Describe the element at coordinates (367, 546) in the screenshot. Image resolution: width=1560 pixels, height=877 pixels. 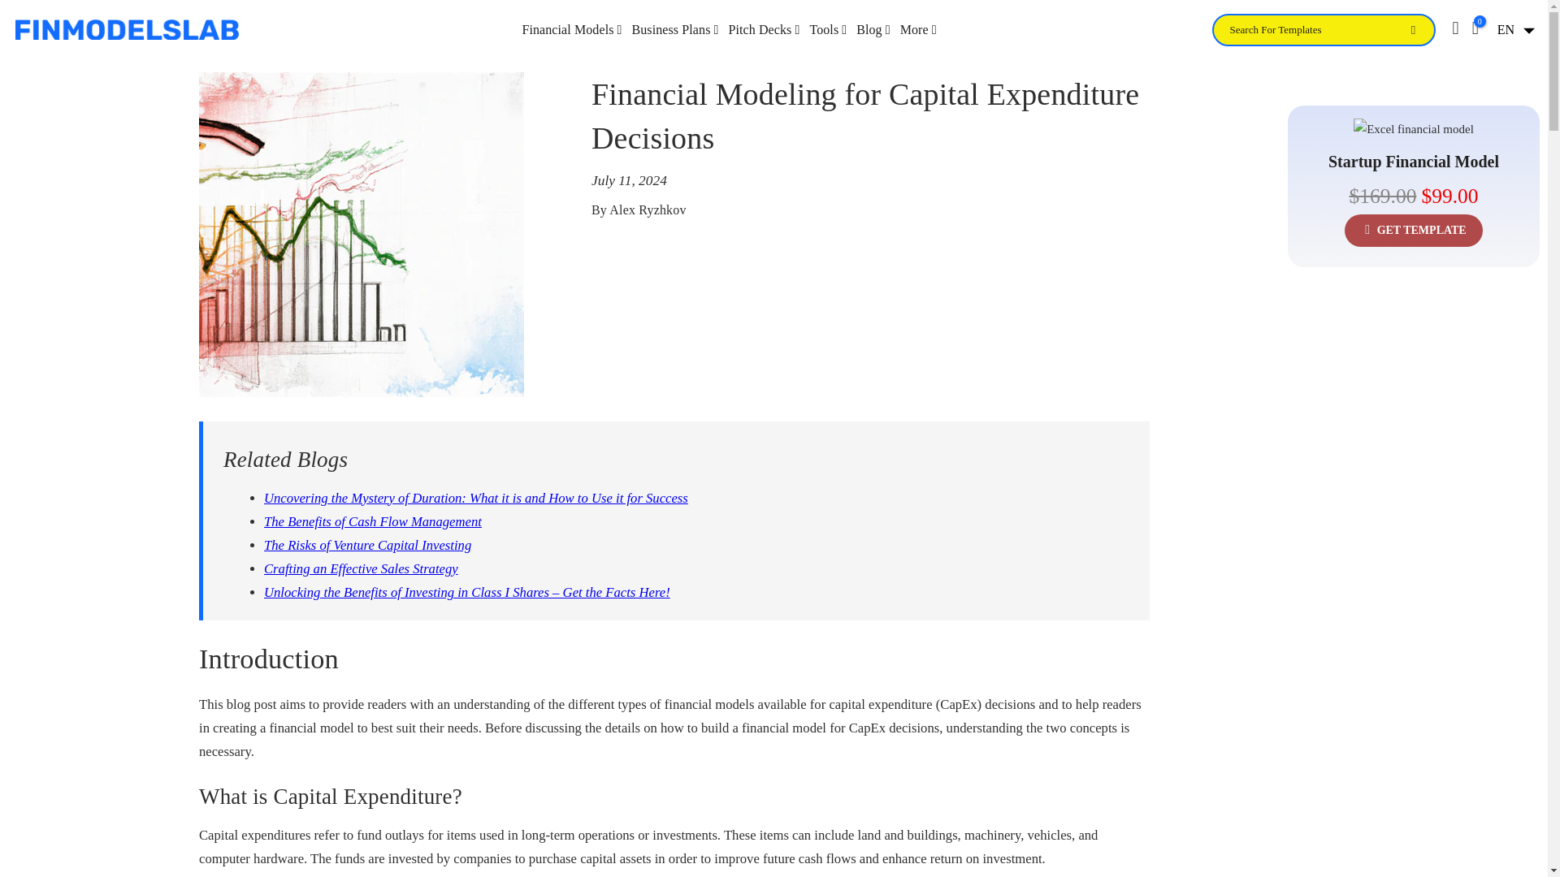
I see `The Risks of Venture Capital Investing` at that location.